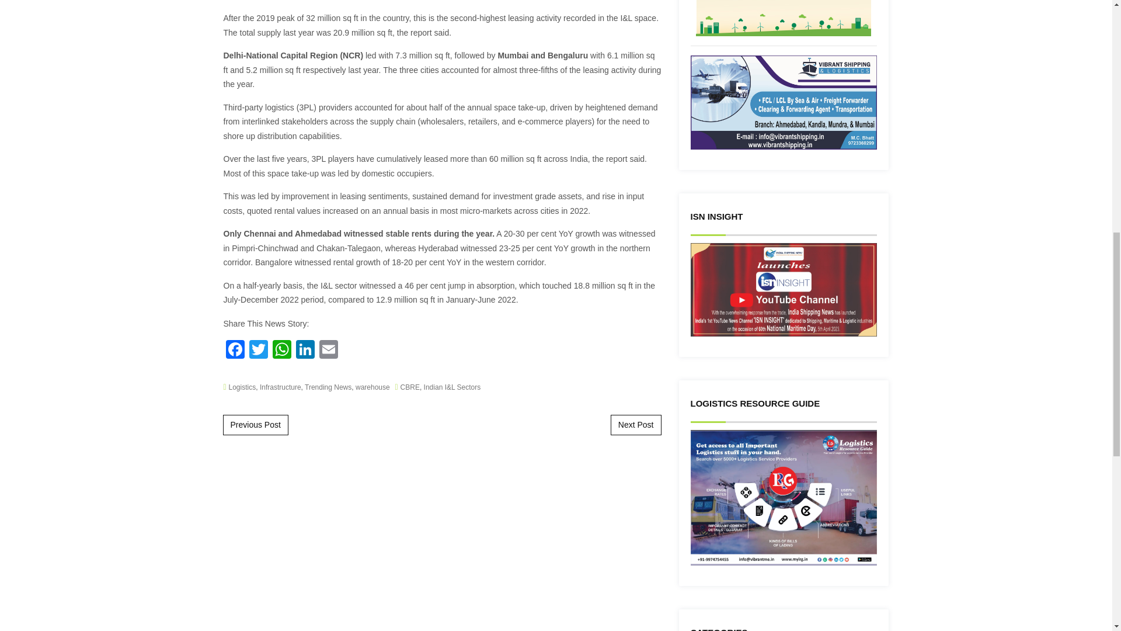 Image resolution: width=1121 pixels, height=631 pixels. What do you see at coordinates (258, 351) in the screenshot?
I see `Twitter` at bounding box center [258, 351].